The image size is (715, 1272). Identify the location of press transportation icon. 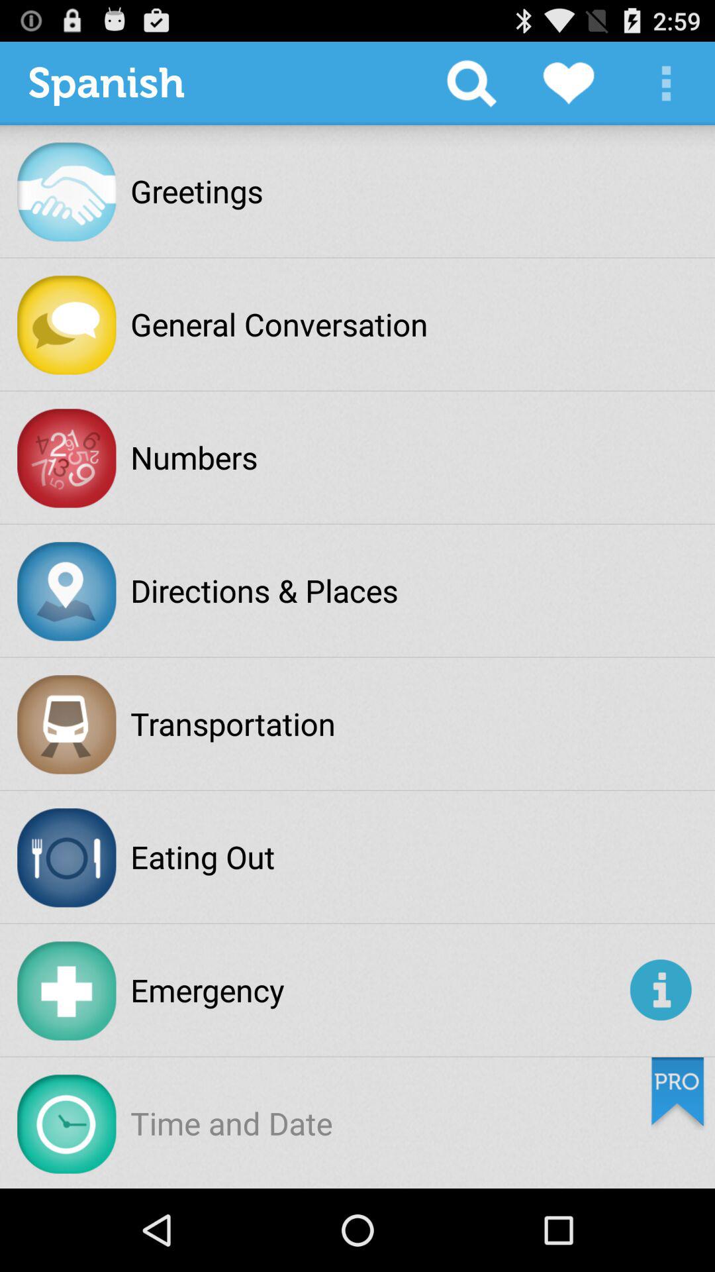
(233, 723).